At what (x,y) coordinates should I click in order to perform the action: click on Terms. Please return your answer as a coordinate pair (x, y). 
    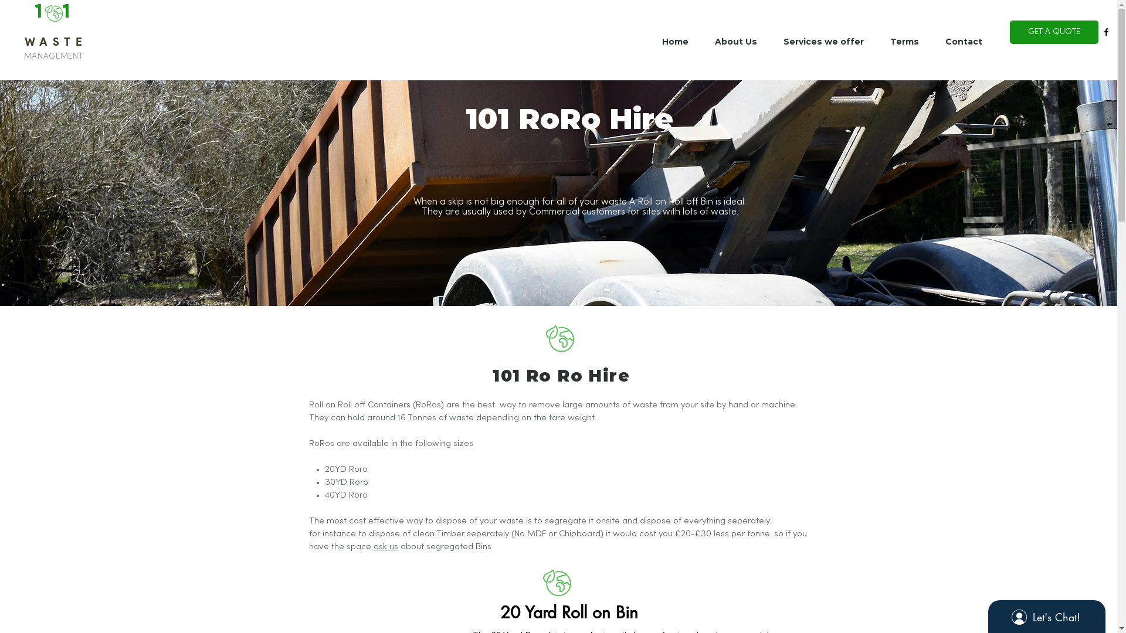
    Looking at the image, I should click on (909, 42).